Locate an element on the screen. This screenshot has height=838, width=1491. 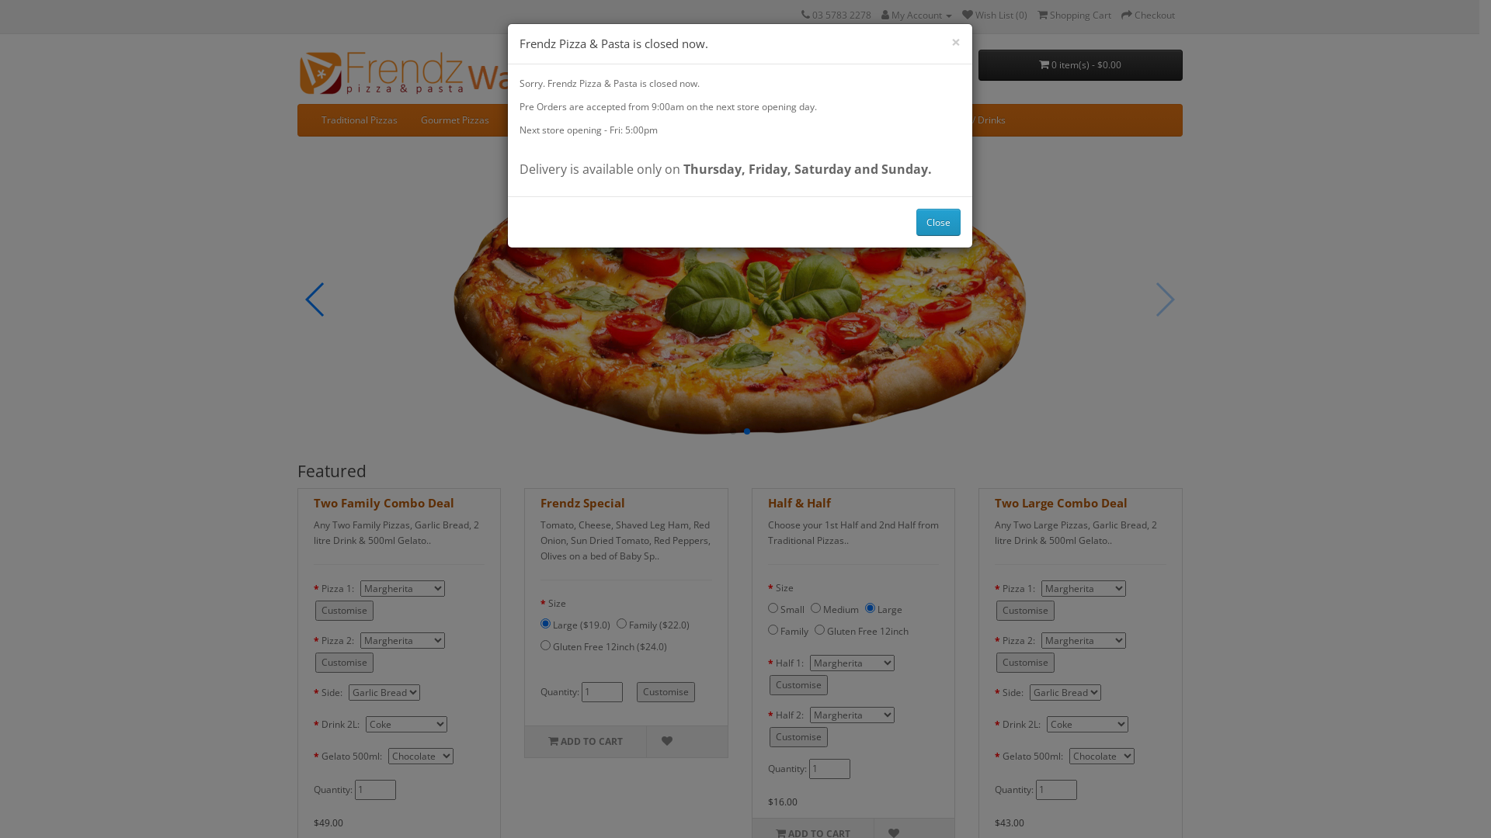
Sides is located at coordinates (896, 120).